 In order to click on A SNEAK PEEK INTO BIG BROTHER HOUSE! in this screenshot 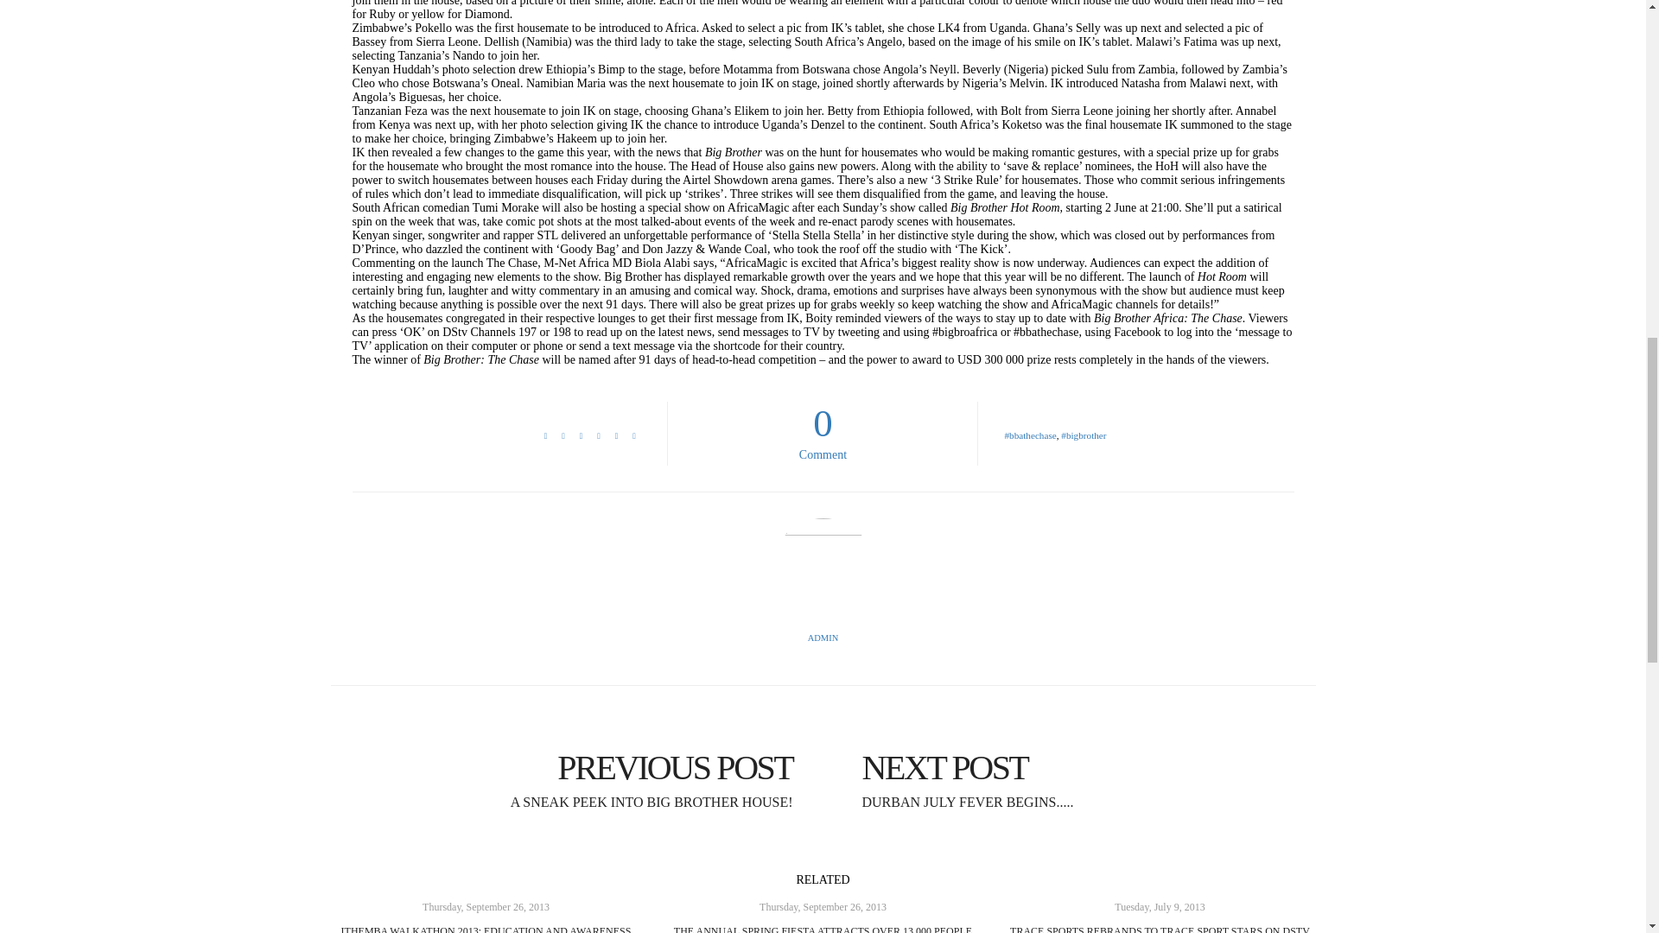, I will do `click(569, 767)`.